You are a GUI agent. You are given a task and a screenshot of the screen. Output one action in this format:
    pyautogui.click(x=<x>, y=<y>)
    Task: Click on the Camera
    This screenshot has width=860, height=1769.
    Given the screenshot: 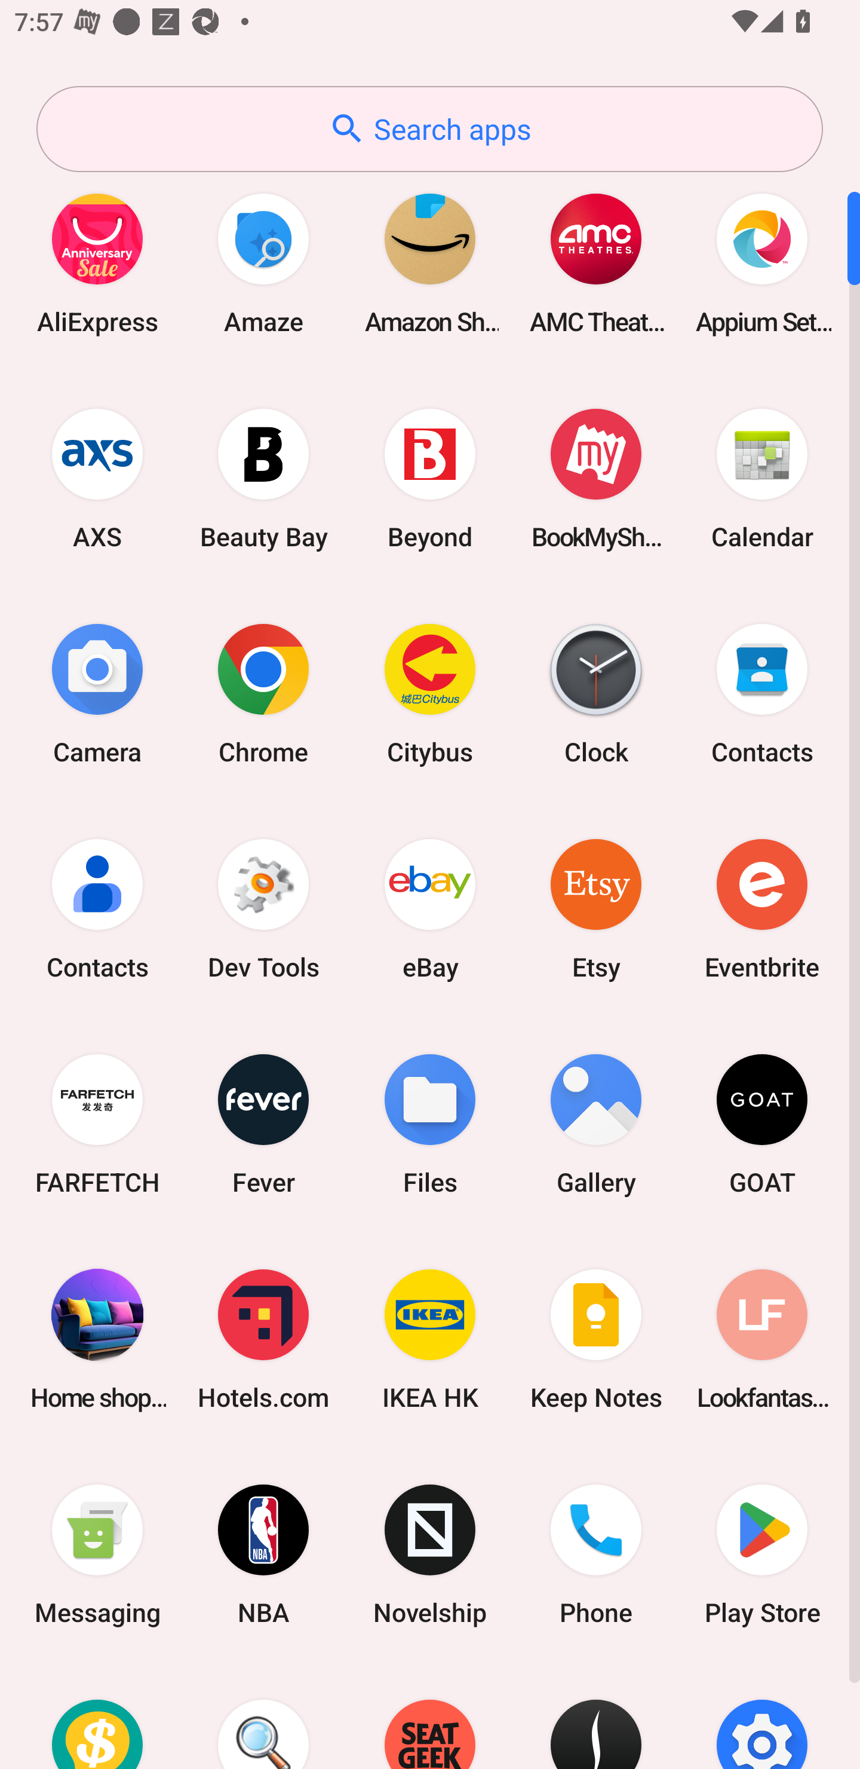 What is the action you would take?
    pyautogui.click(x=97, y=693)
    